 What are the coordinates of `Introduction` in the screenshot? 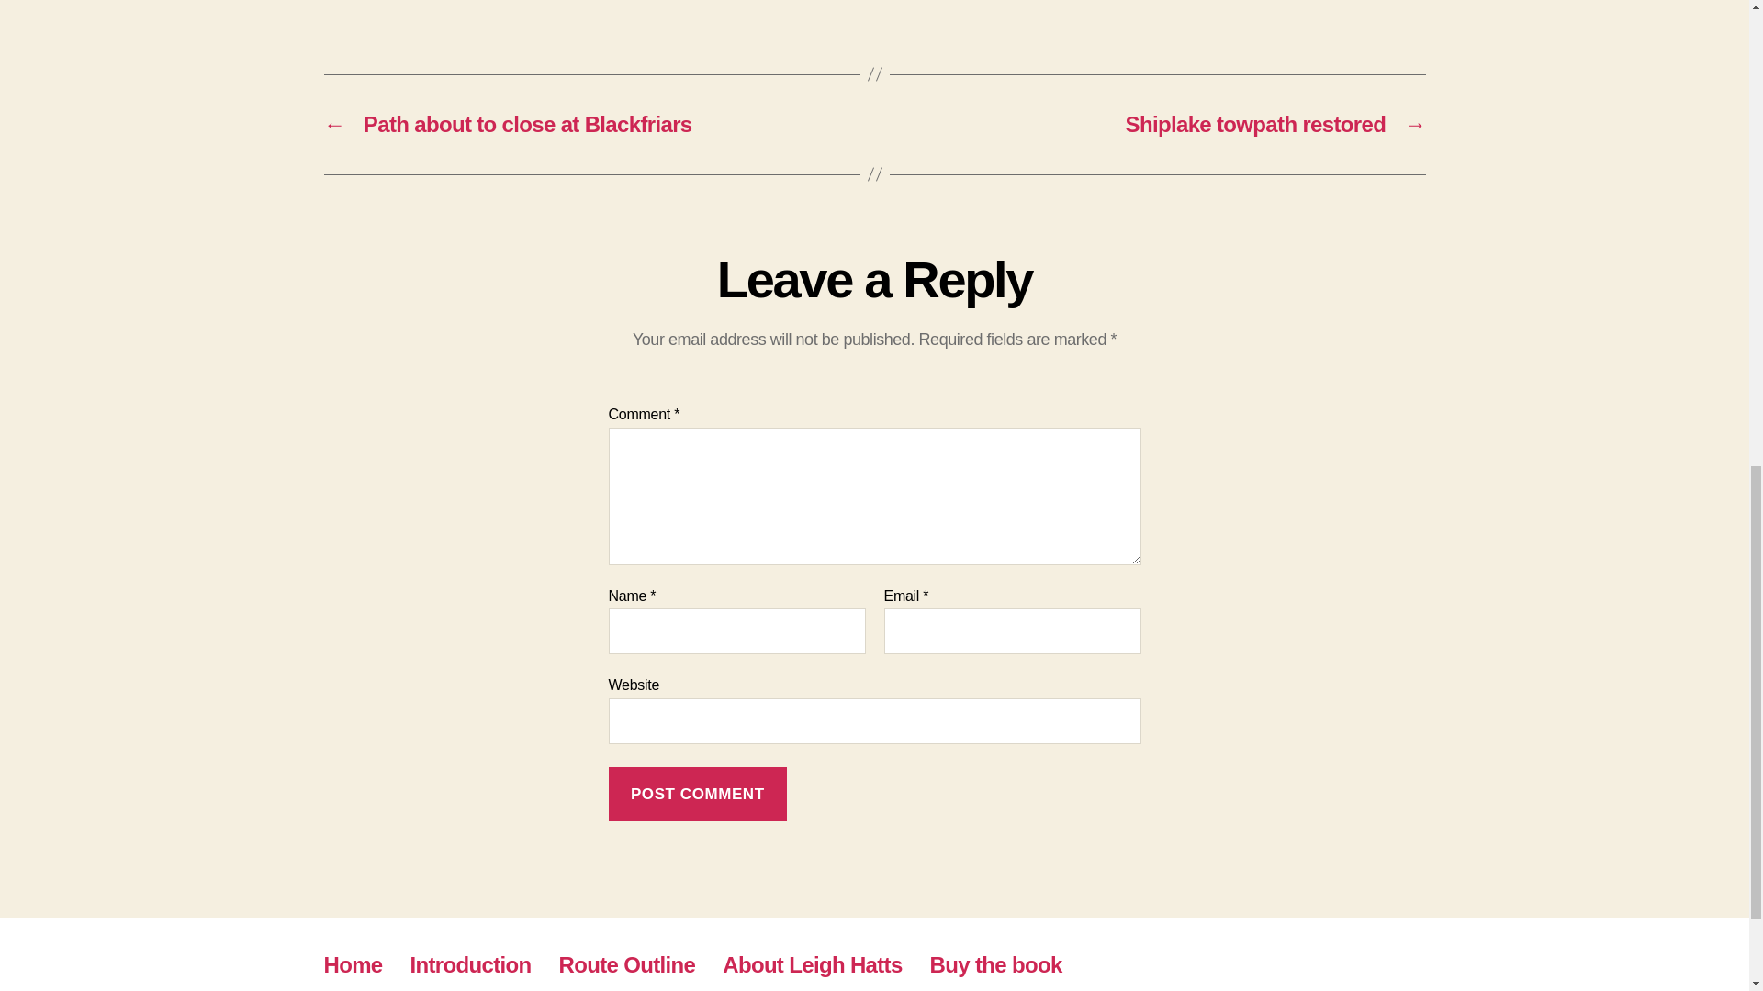 It's located at (471, 963).